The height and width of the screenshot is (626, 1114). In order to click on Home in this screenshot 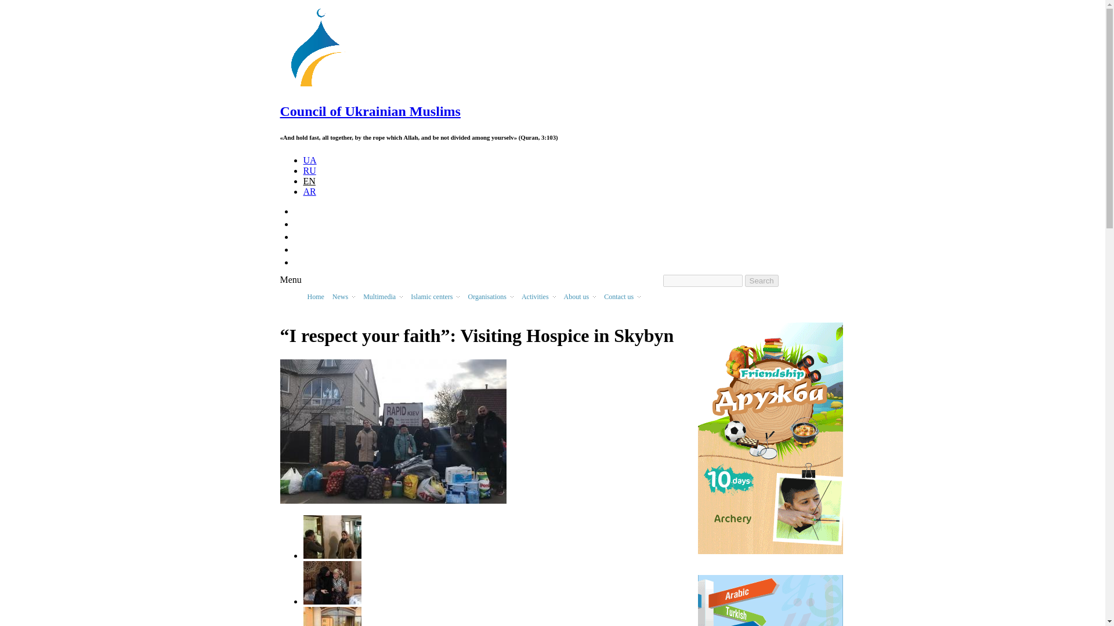, I will do `click(369, 111)`.